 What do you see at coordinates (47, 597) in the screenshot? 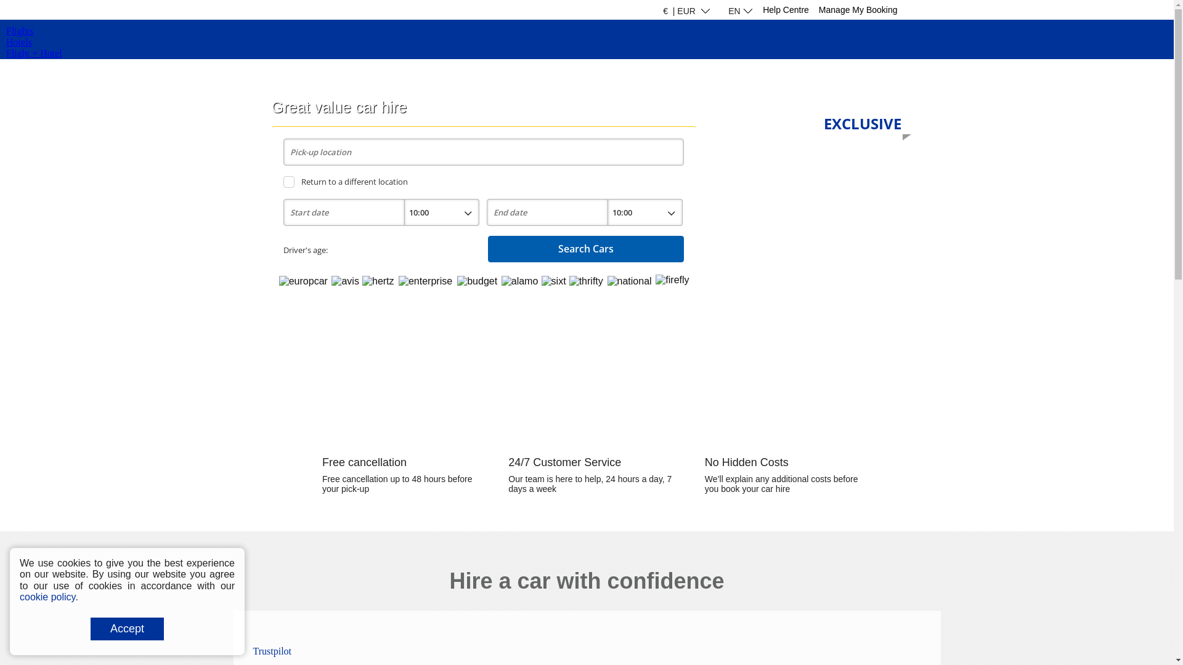
I see `cookie policy` at bounding box center [47, 597].